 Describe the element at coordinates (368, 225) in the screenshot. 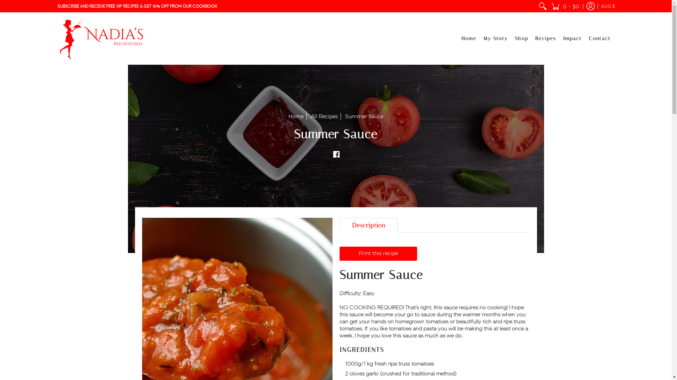

I see `Description` at that location.